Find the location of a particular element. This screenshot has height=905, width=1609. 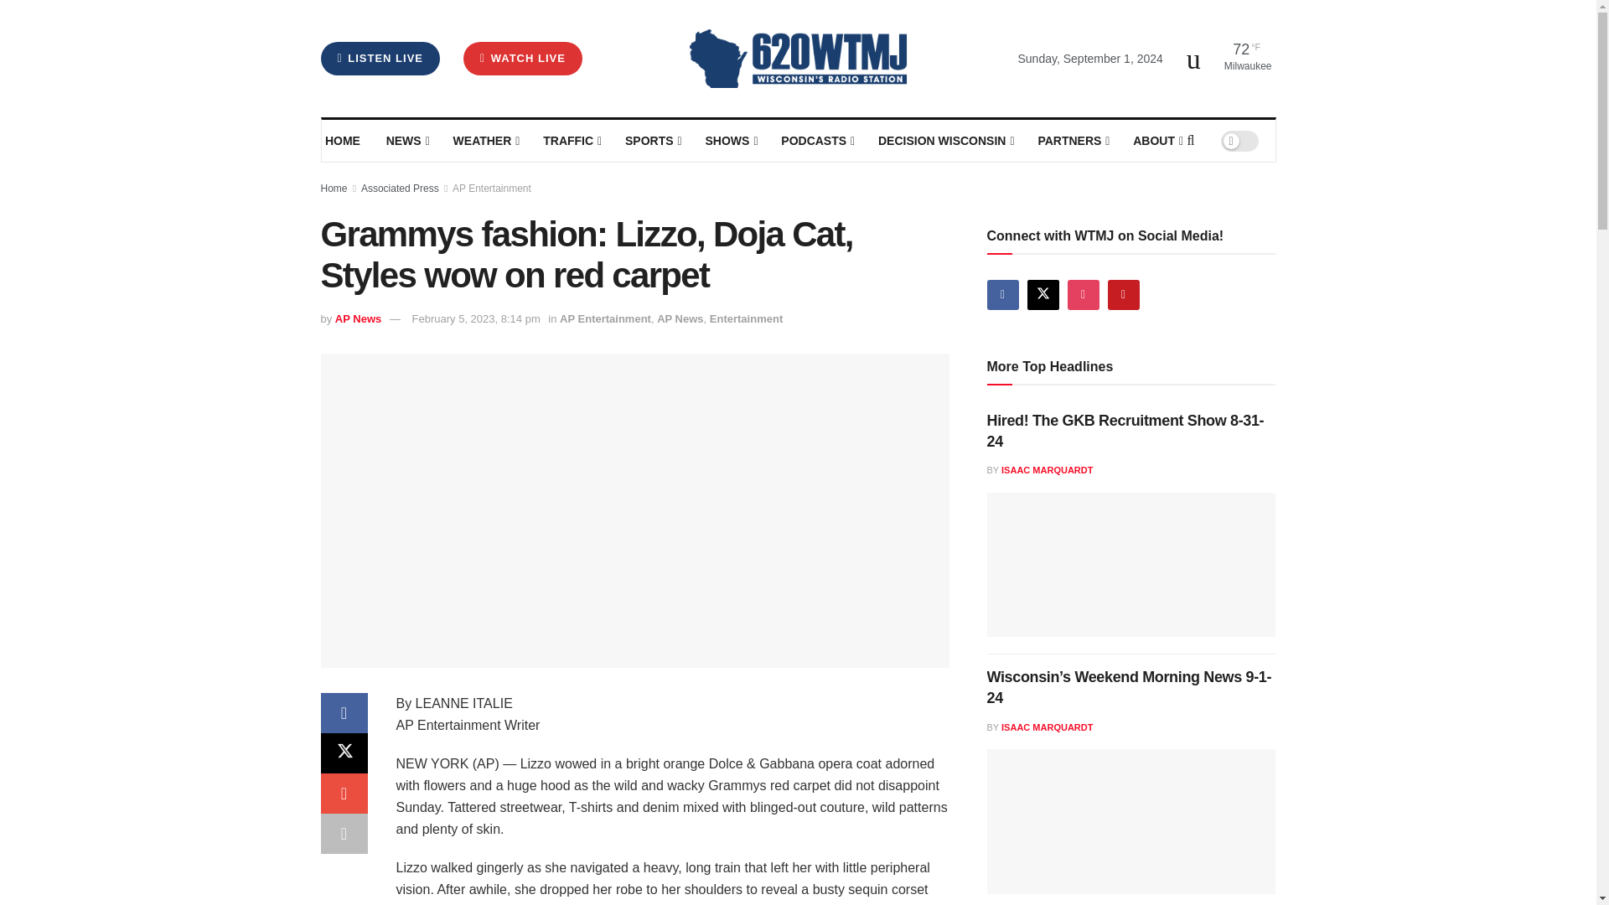

WATCH LIVE is located at coordinates (523, 58).